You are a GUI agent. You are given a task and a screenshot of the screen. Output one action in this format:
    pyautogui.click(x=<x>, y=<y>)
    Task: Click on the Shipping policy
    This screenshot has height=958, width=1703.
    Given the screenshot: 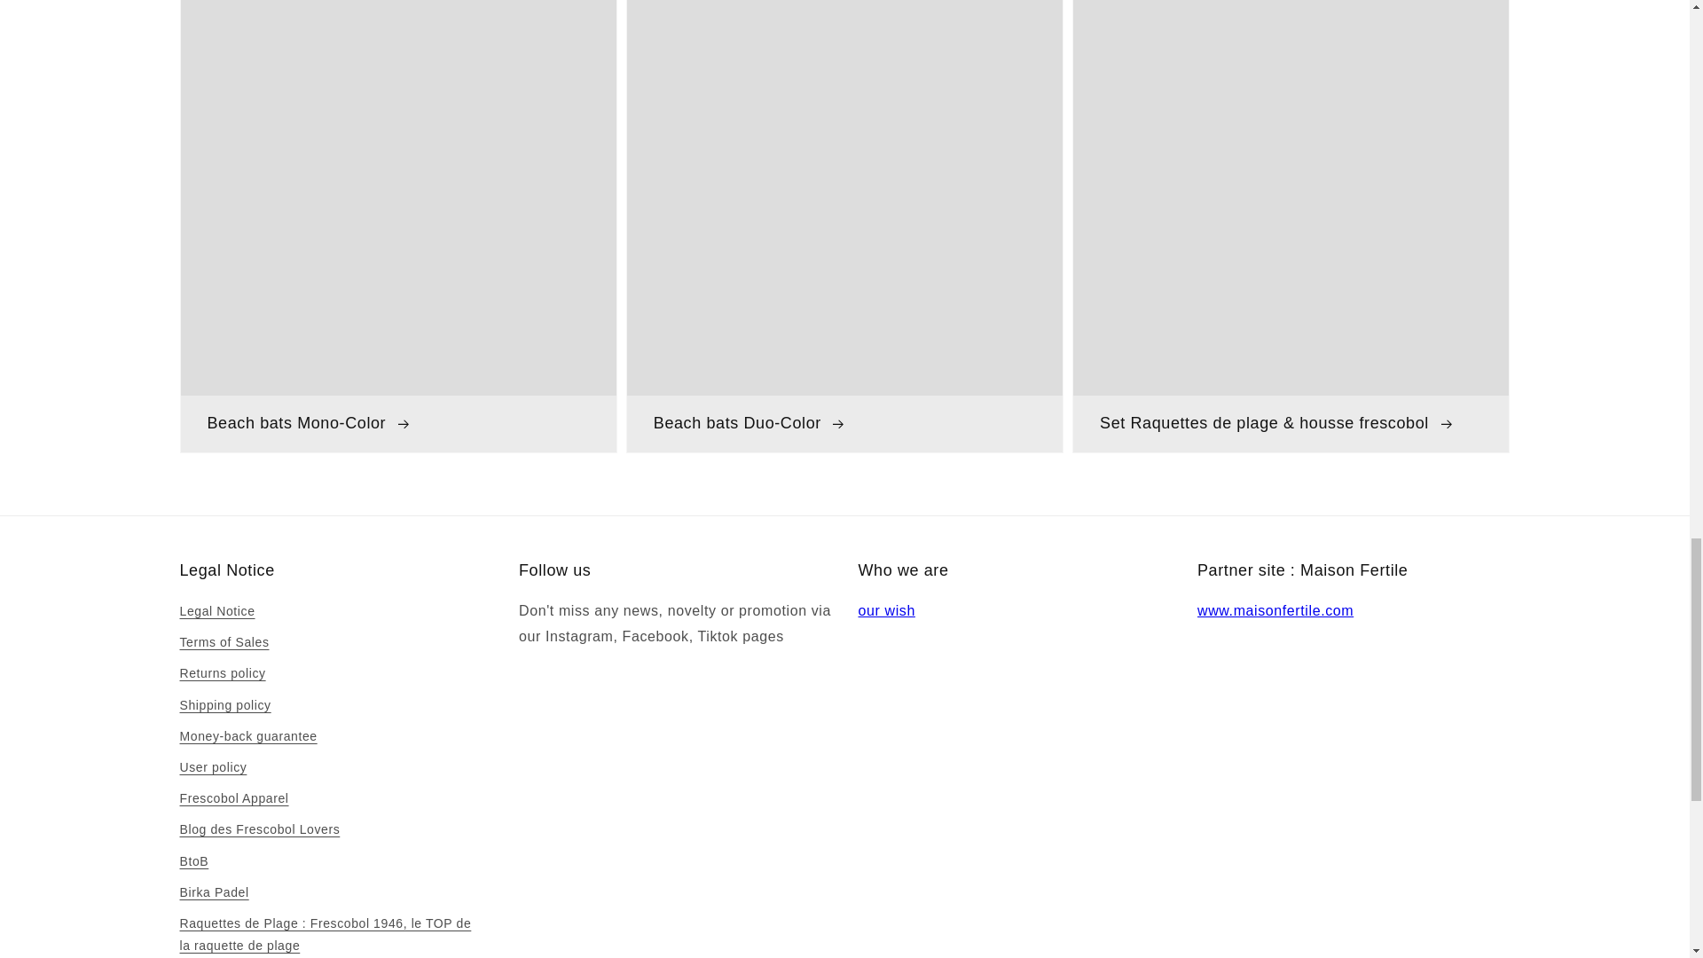 What is the action you would take?
    pyautogui.click(x=224, y=705)
    